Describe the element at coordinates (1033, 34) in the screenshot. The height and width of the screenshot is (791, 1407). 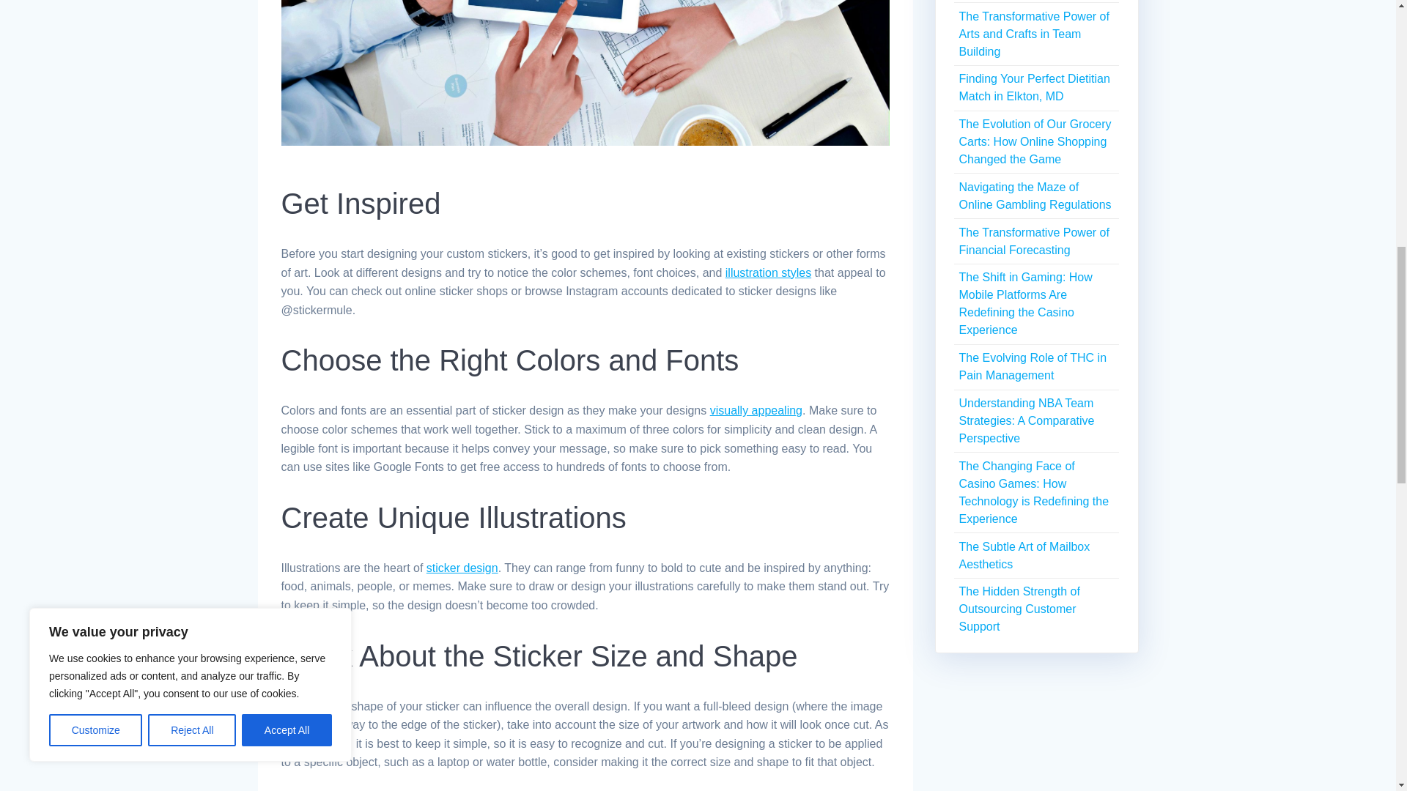
I see `The Transformative Power of Arts and Crafts in Team Building` at that location.